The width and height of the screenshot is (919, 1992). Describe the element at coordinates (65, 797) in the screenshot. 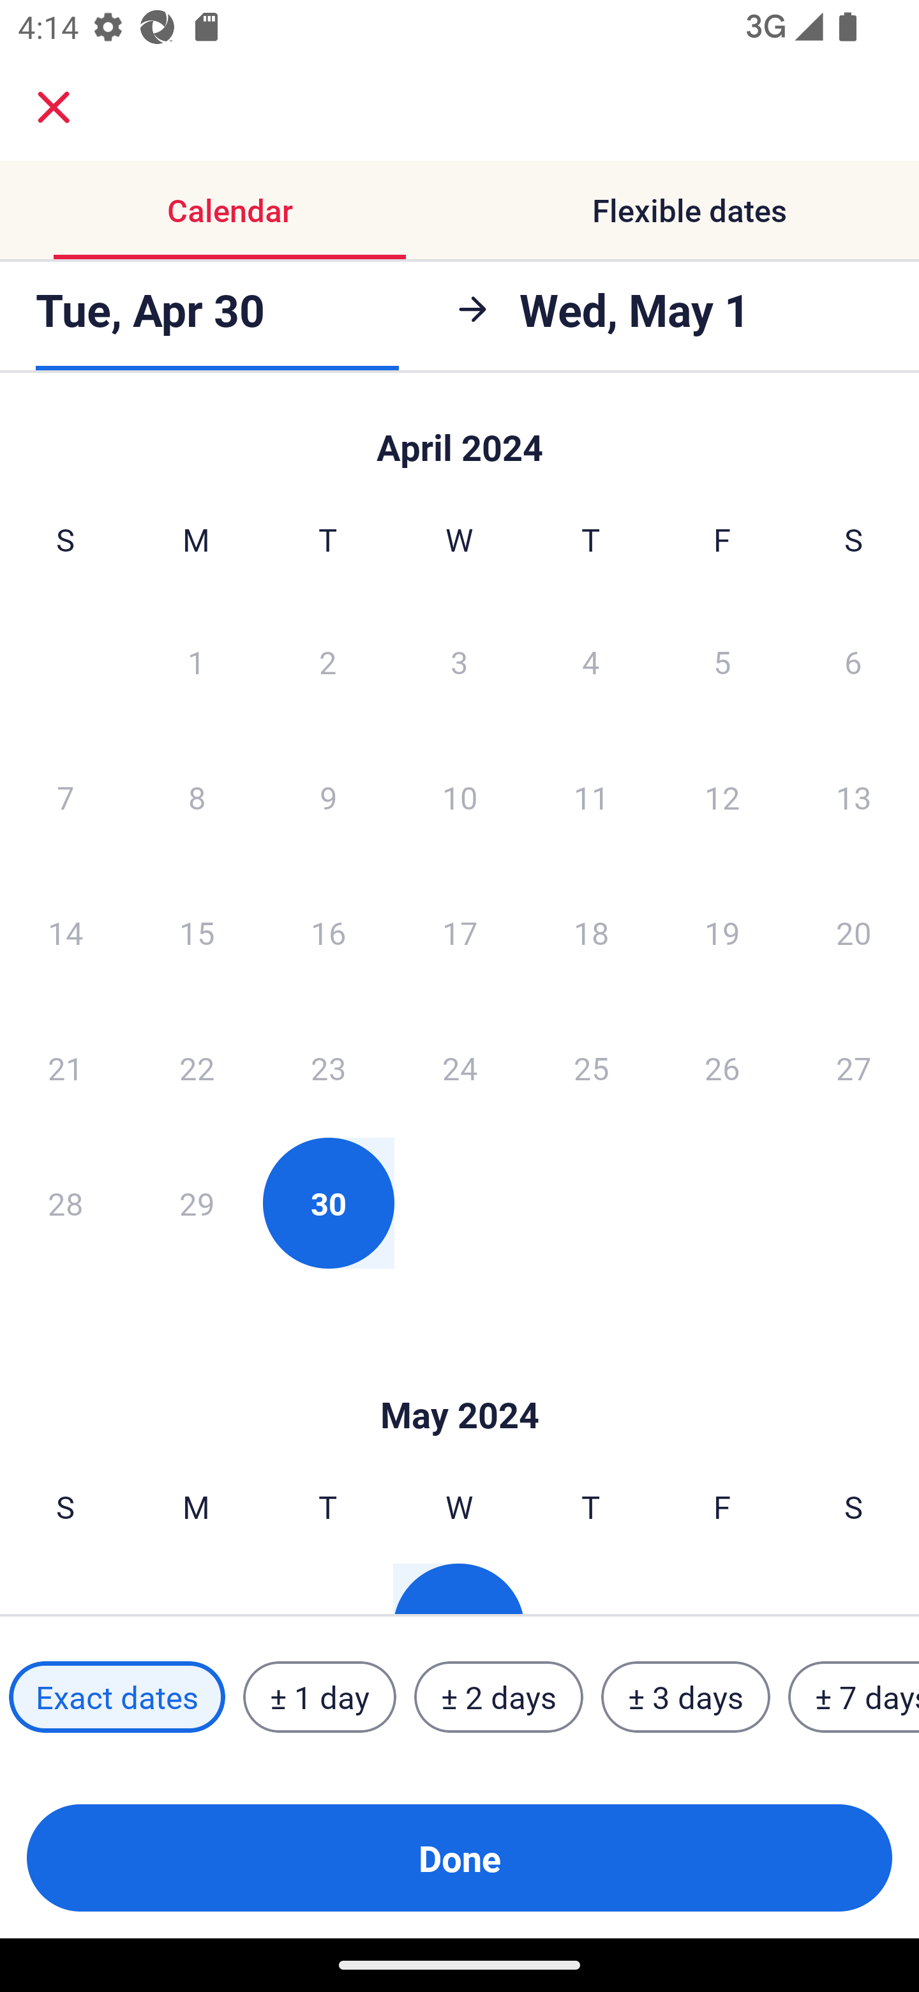

I see `7 Sunday, April 7, 2024` at that location.